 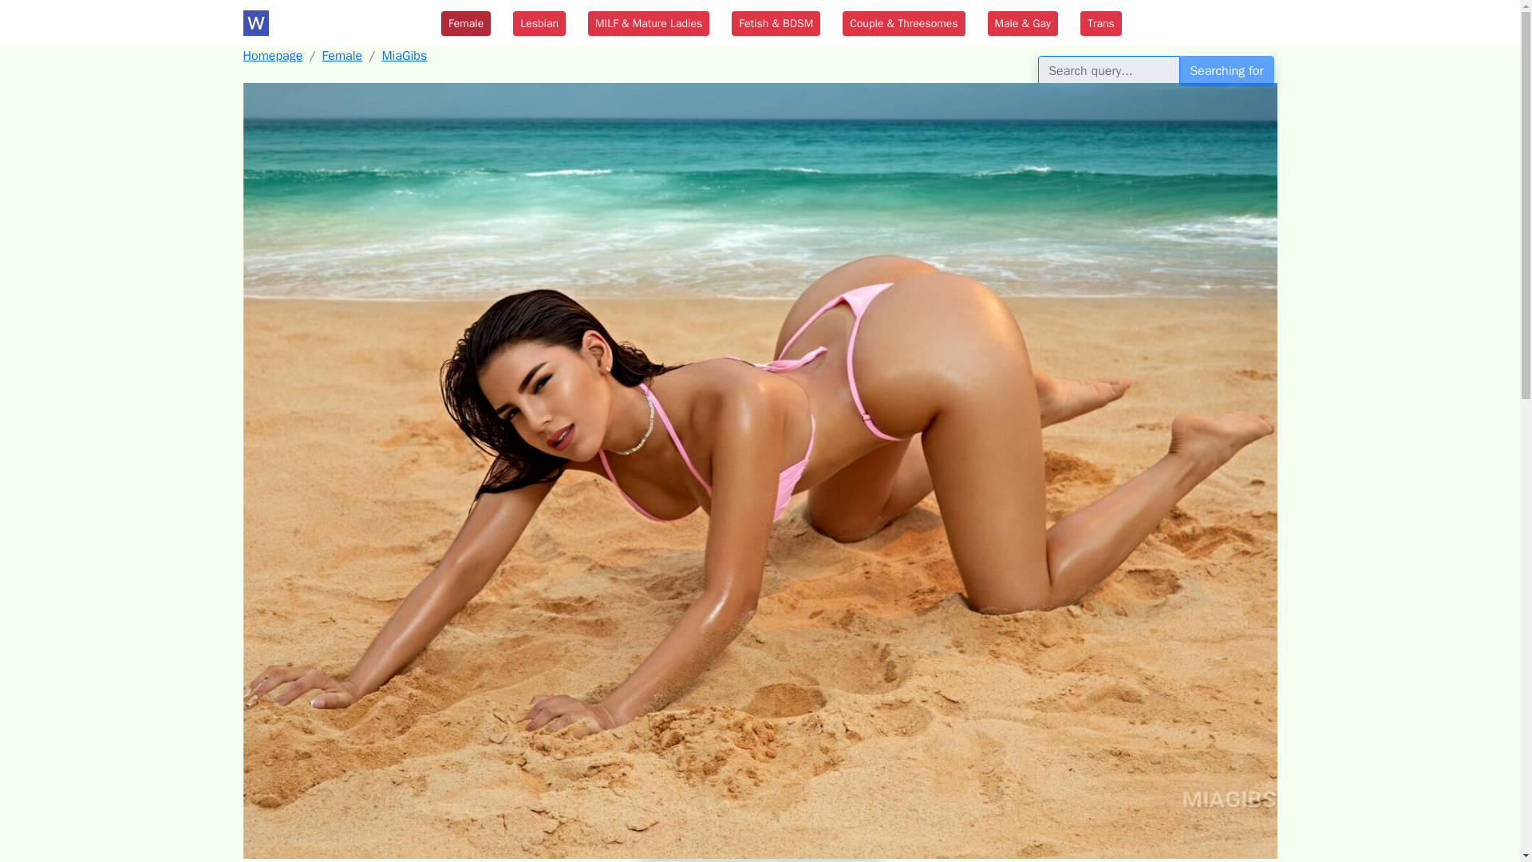 I want to click on Homepage, so click(x=271, y=56).